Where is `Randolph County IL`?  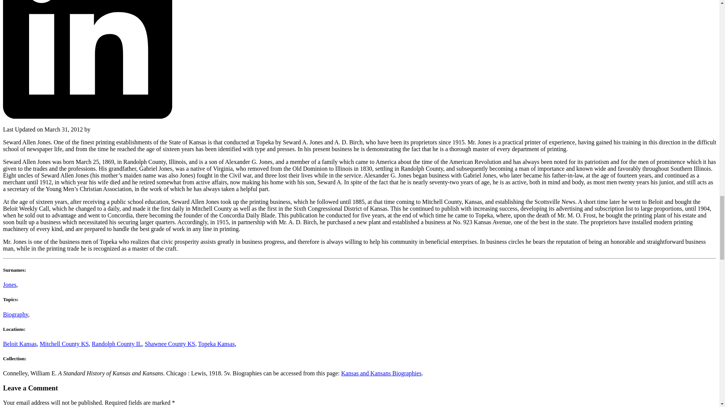
Randolph County IL is located at coordinates (116, 344).